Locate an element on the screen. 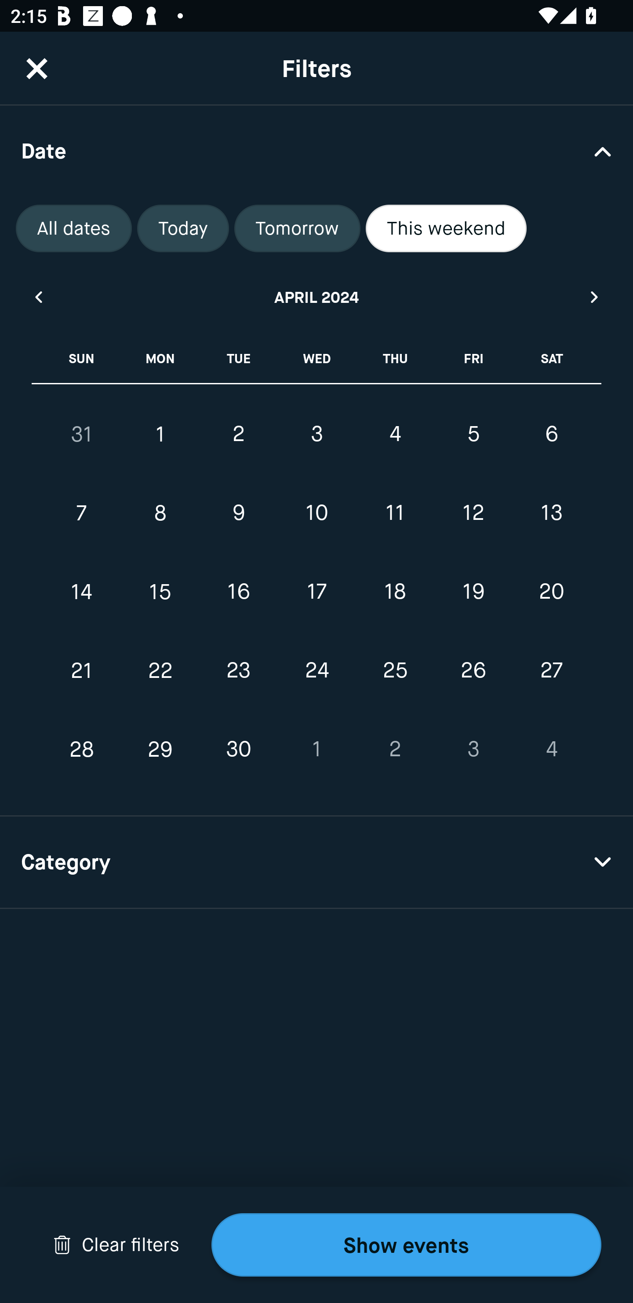 This screenshot has width=633, height=1303. 26 is located at coordinates (473, 670).